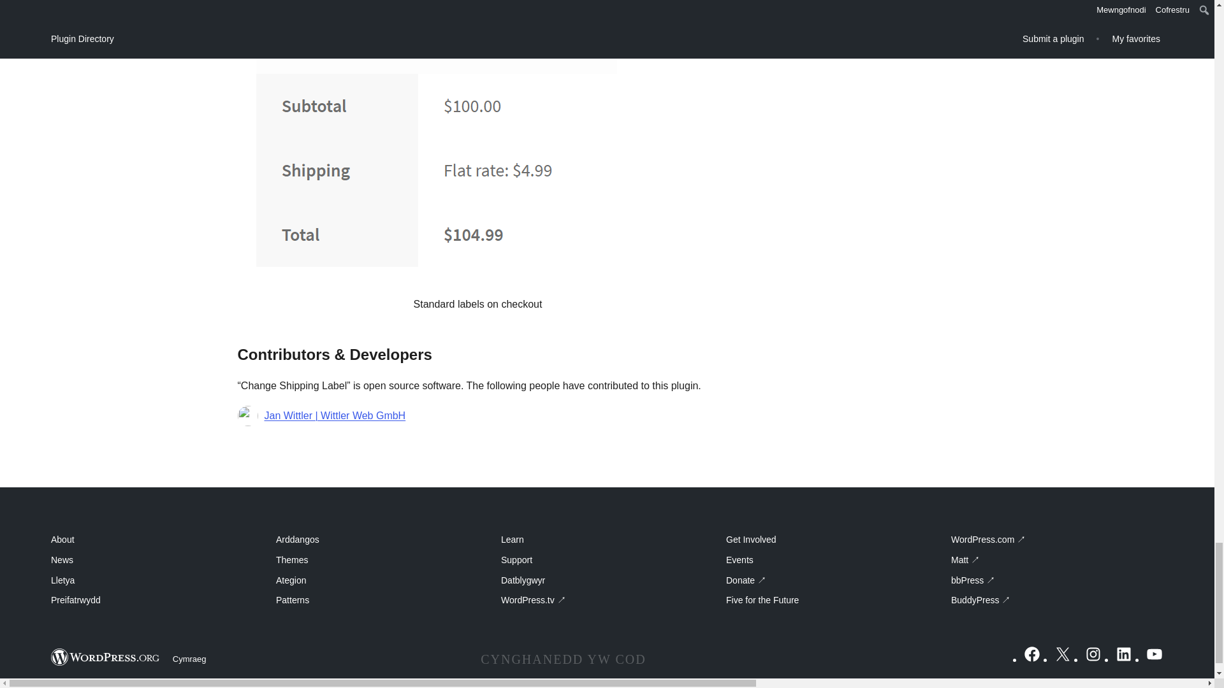 This screenshot has height=688, width=1224. What do you see at coordinates (106, 657) in the screenshot?
I see `WordPress.org` at bounding box center [106, 657].